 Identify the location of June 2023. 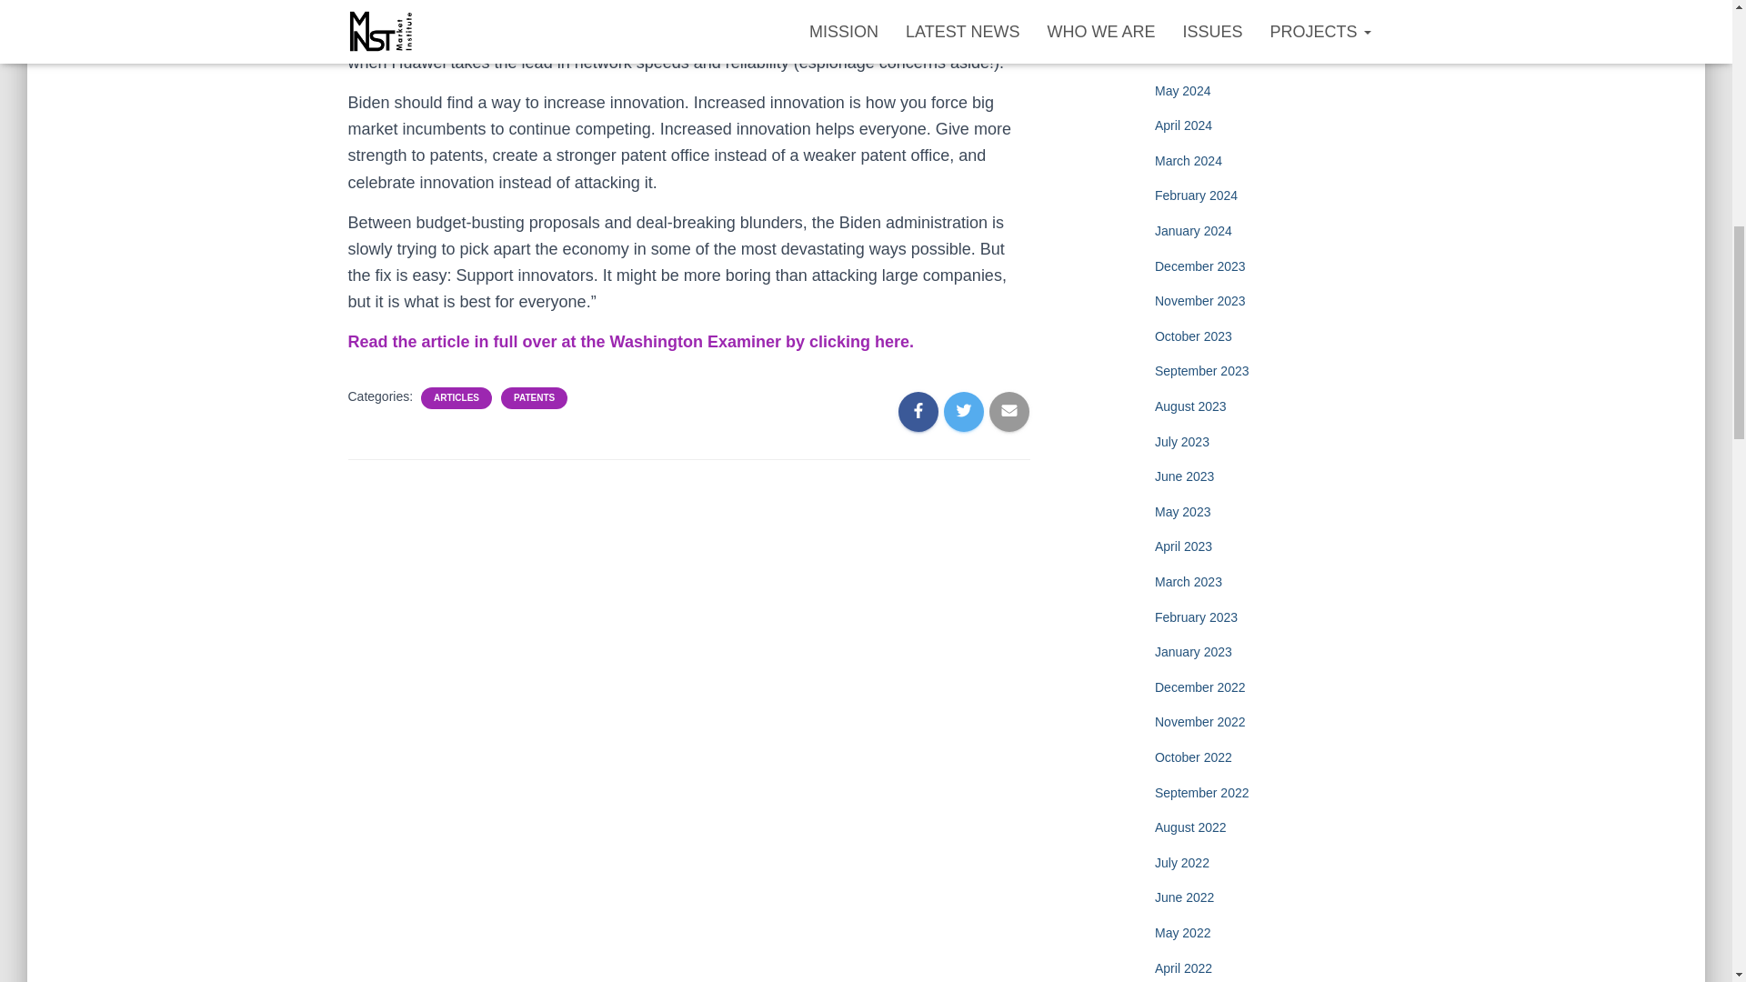
(1184, 476).